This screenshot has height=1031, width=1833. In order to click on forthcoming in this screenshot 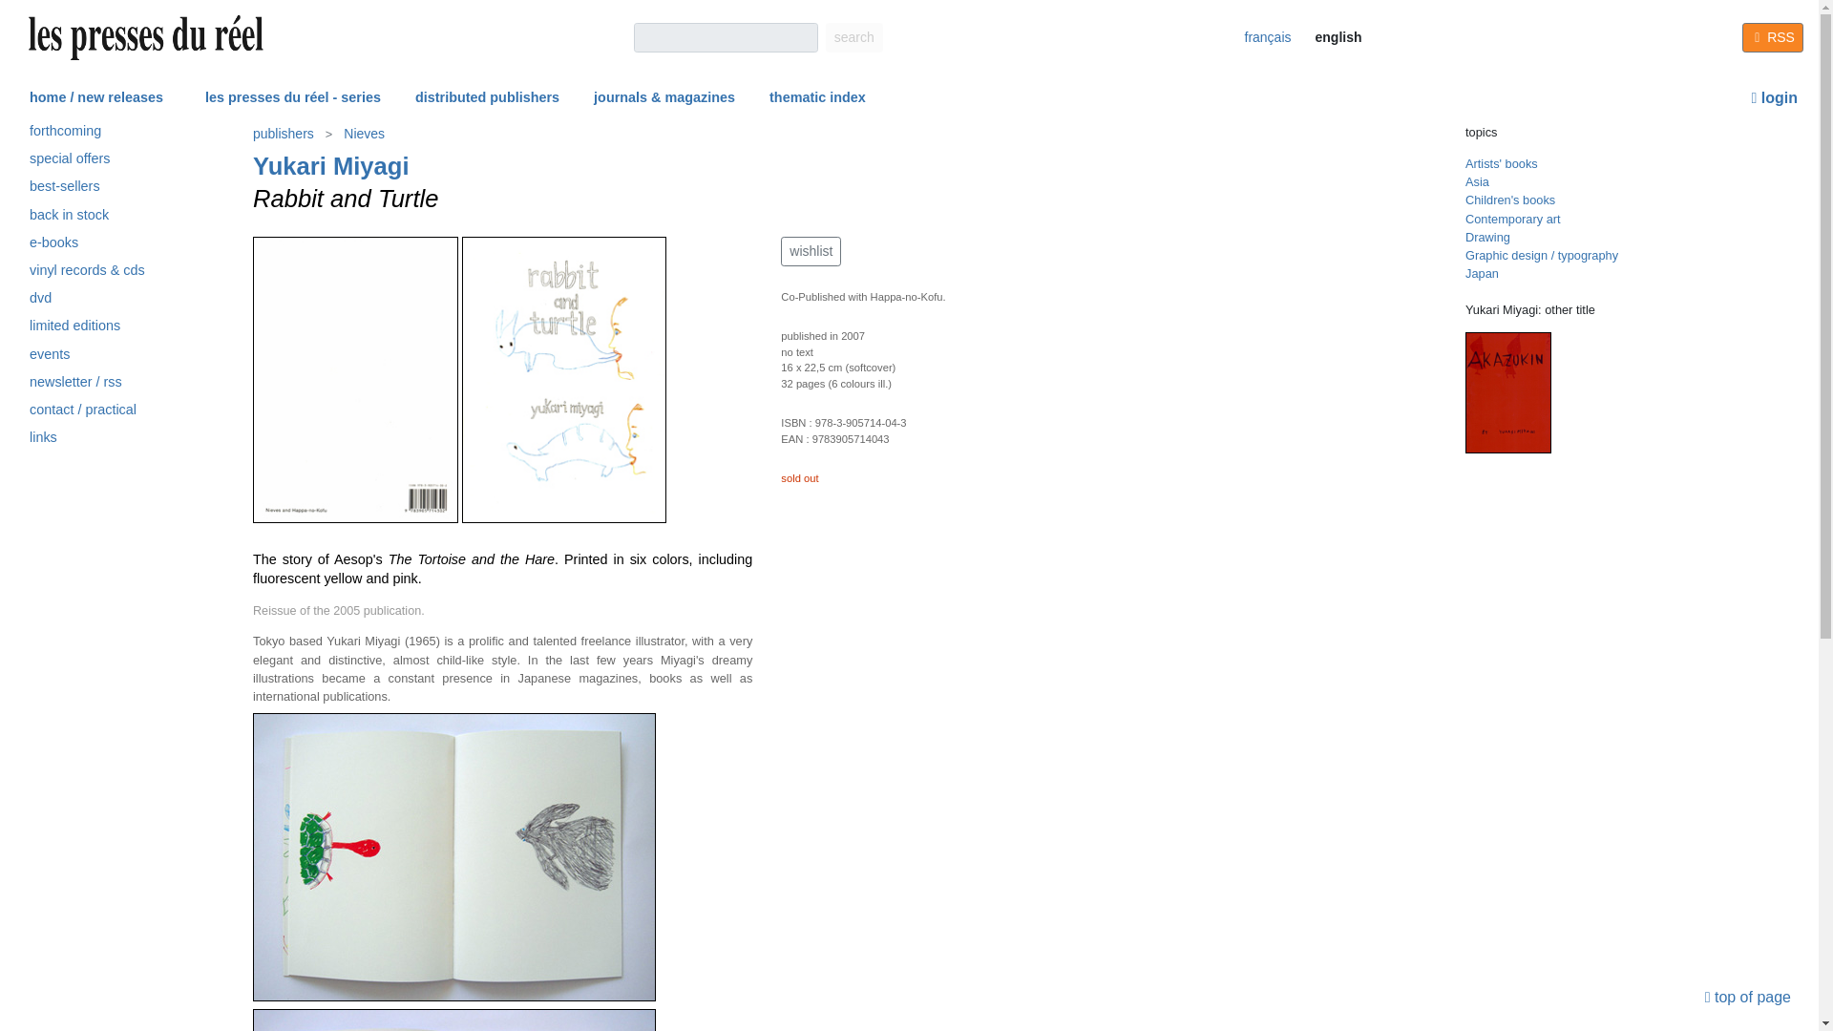, I will do `click(88, 134)`.